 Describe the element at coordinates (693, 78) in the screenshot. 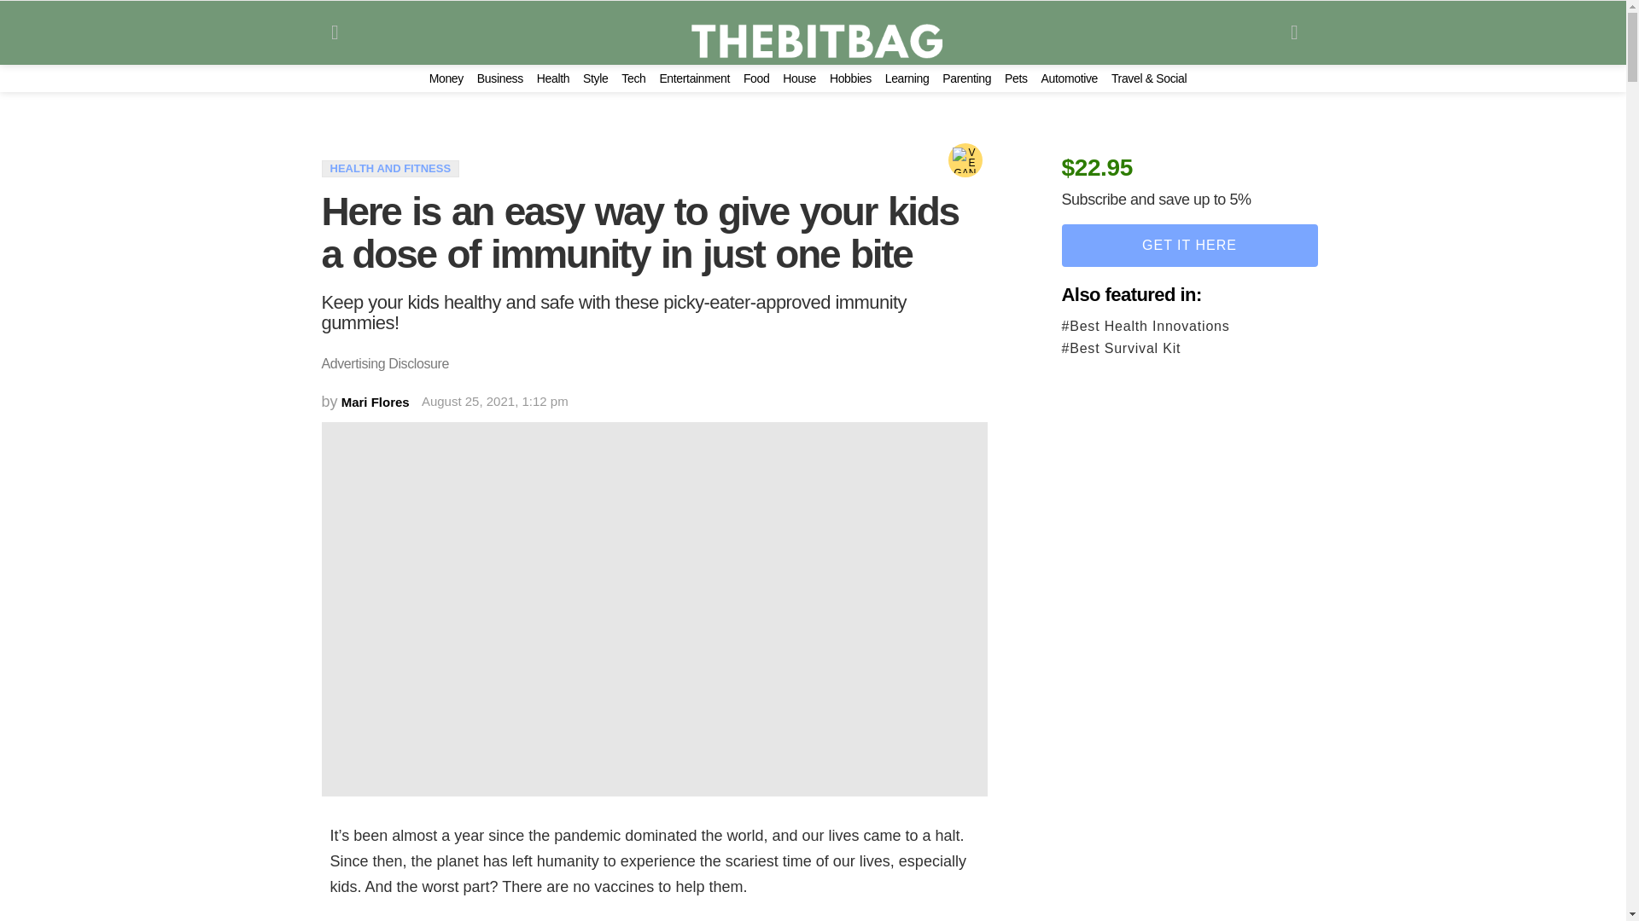

I see `Entertainment` at that location.